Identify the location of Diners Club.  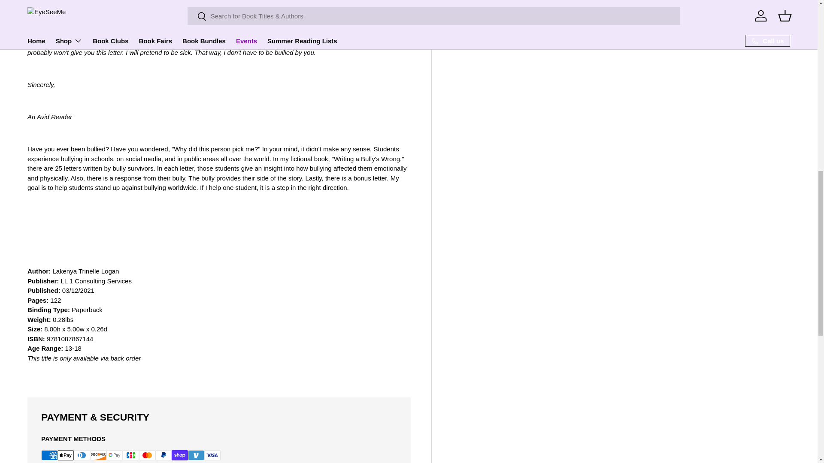
(82, 455).